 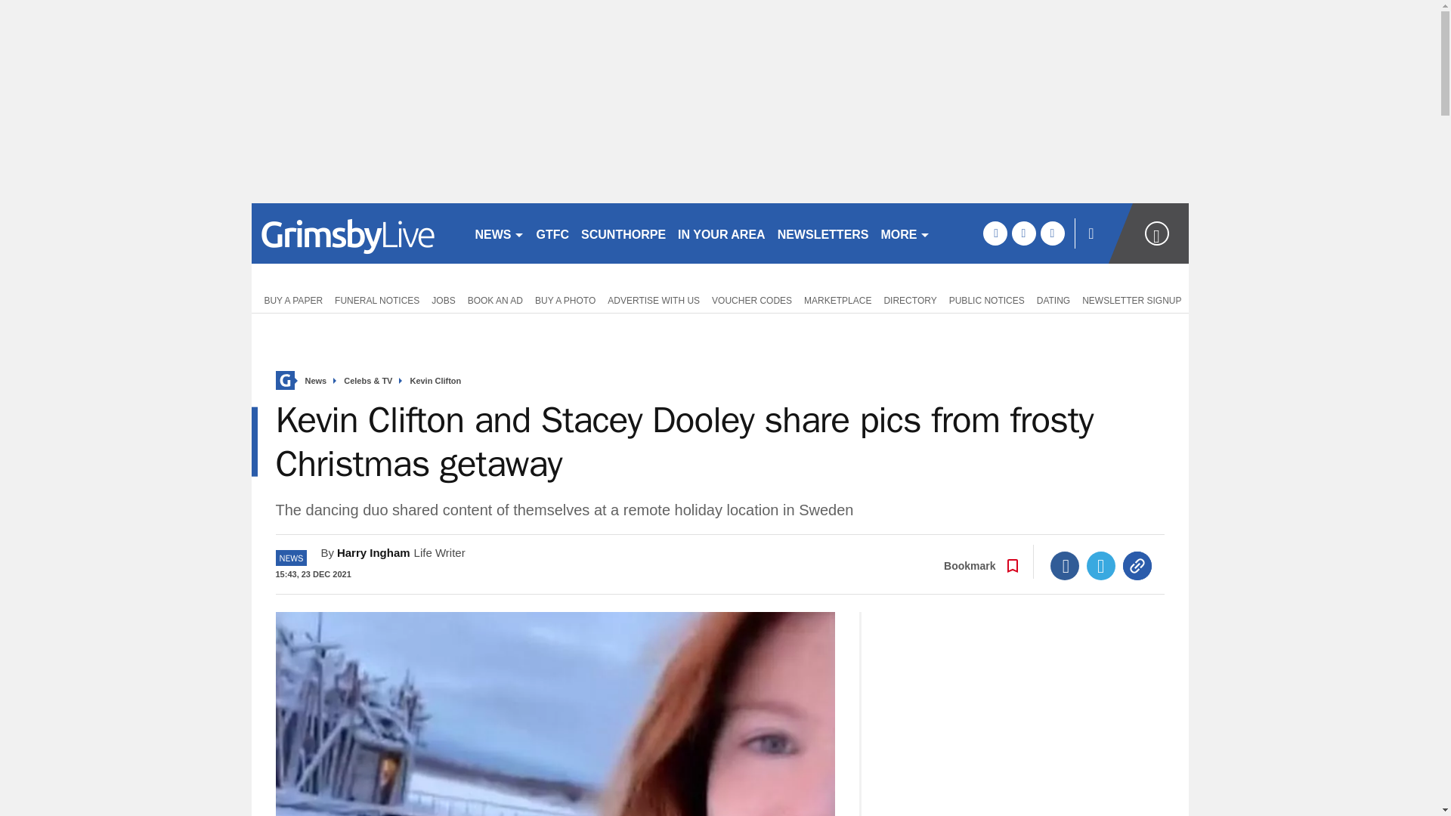 What do you see at coordinates (376, 299) in the screenshot?
I see `FUNERAL NOTICES` at bounding box center [376, 299].